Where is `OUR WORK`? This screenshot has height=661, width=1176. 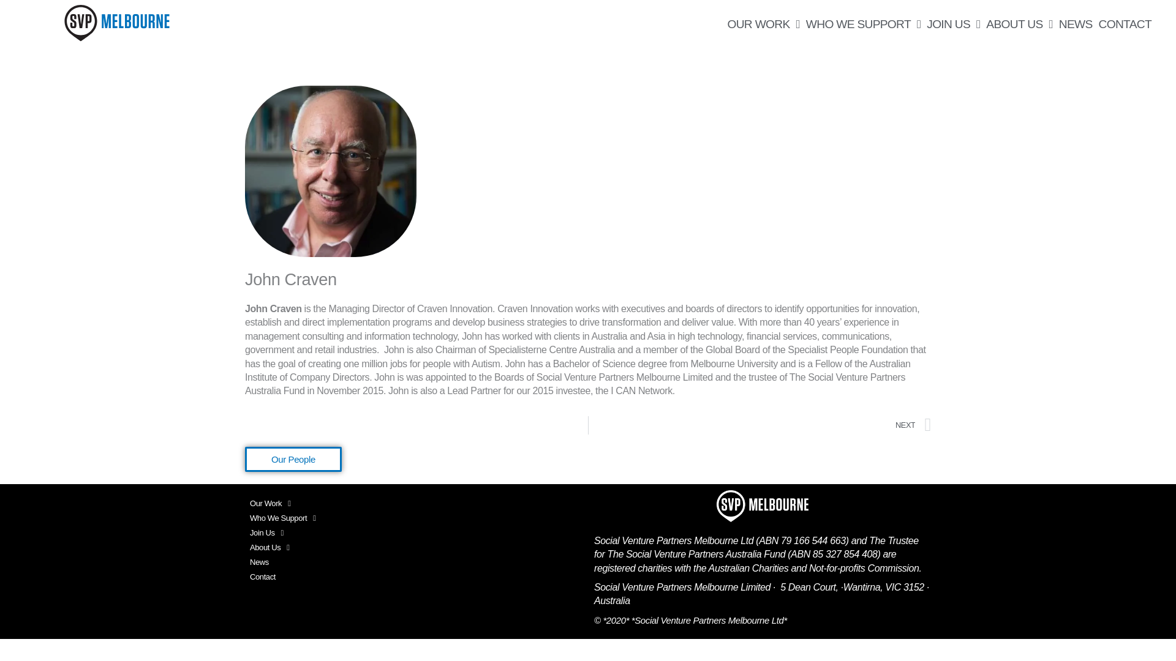
OUR WORK is located at coordinates (763, 24).